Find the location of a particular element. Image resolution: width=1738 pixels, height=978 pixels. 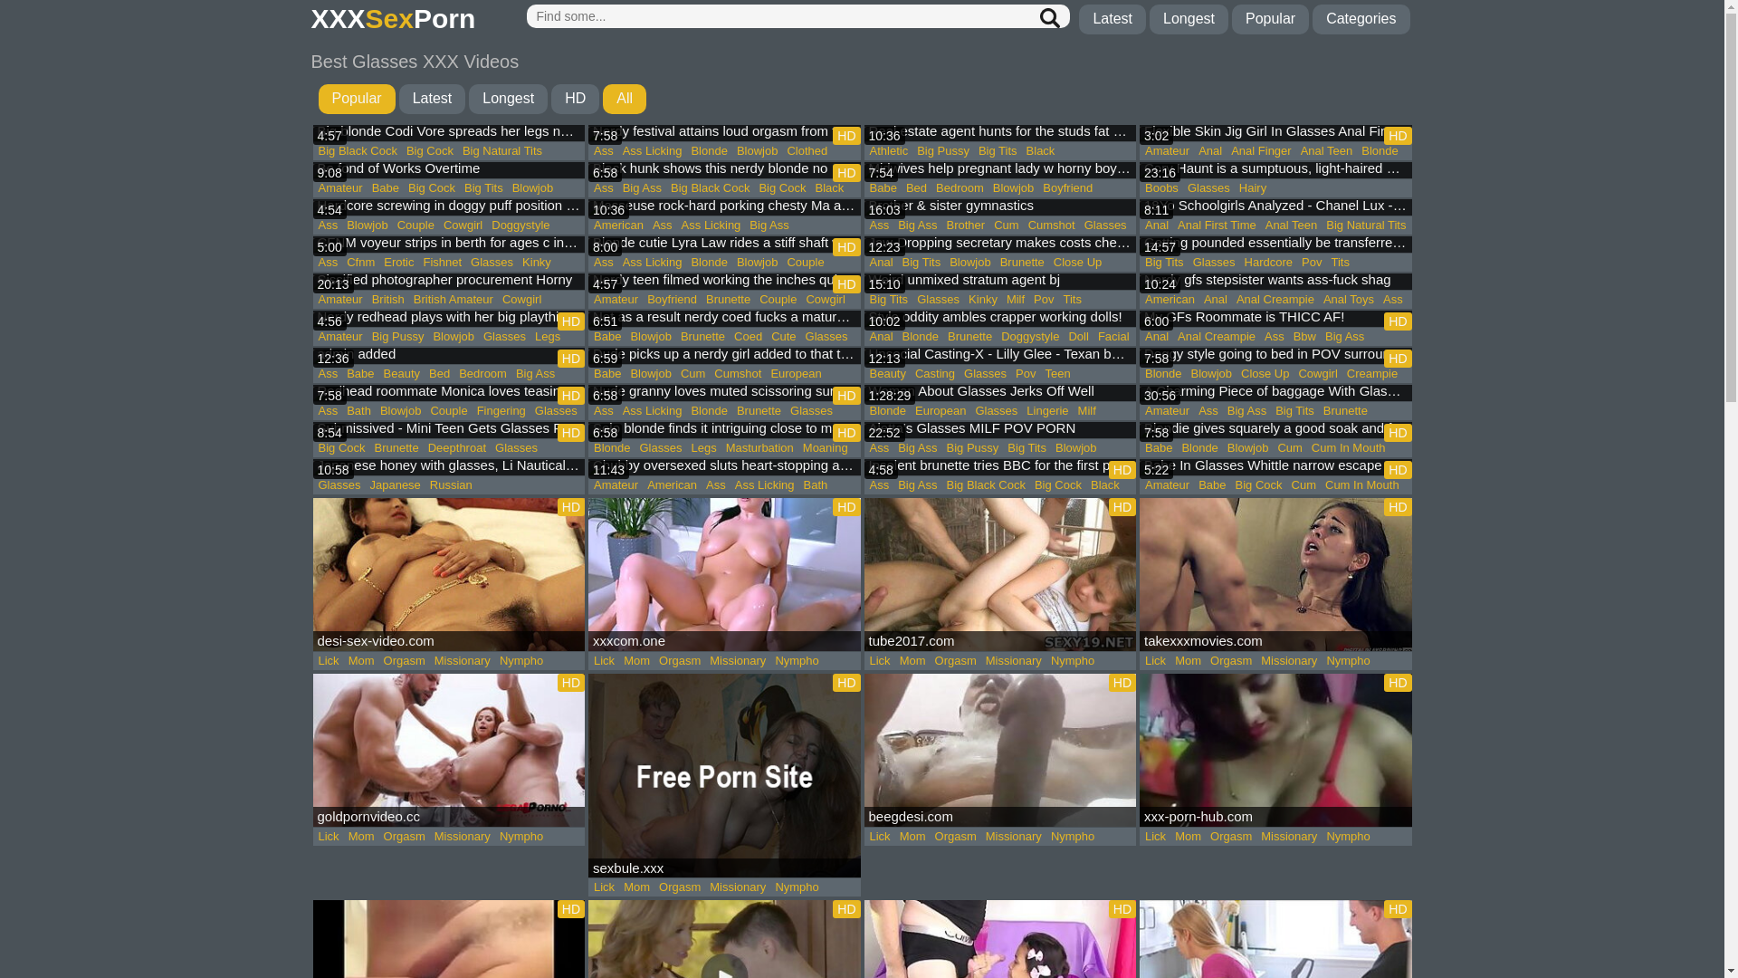

Orgasm is located at coordinates (1231, 837).